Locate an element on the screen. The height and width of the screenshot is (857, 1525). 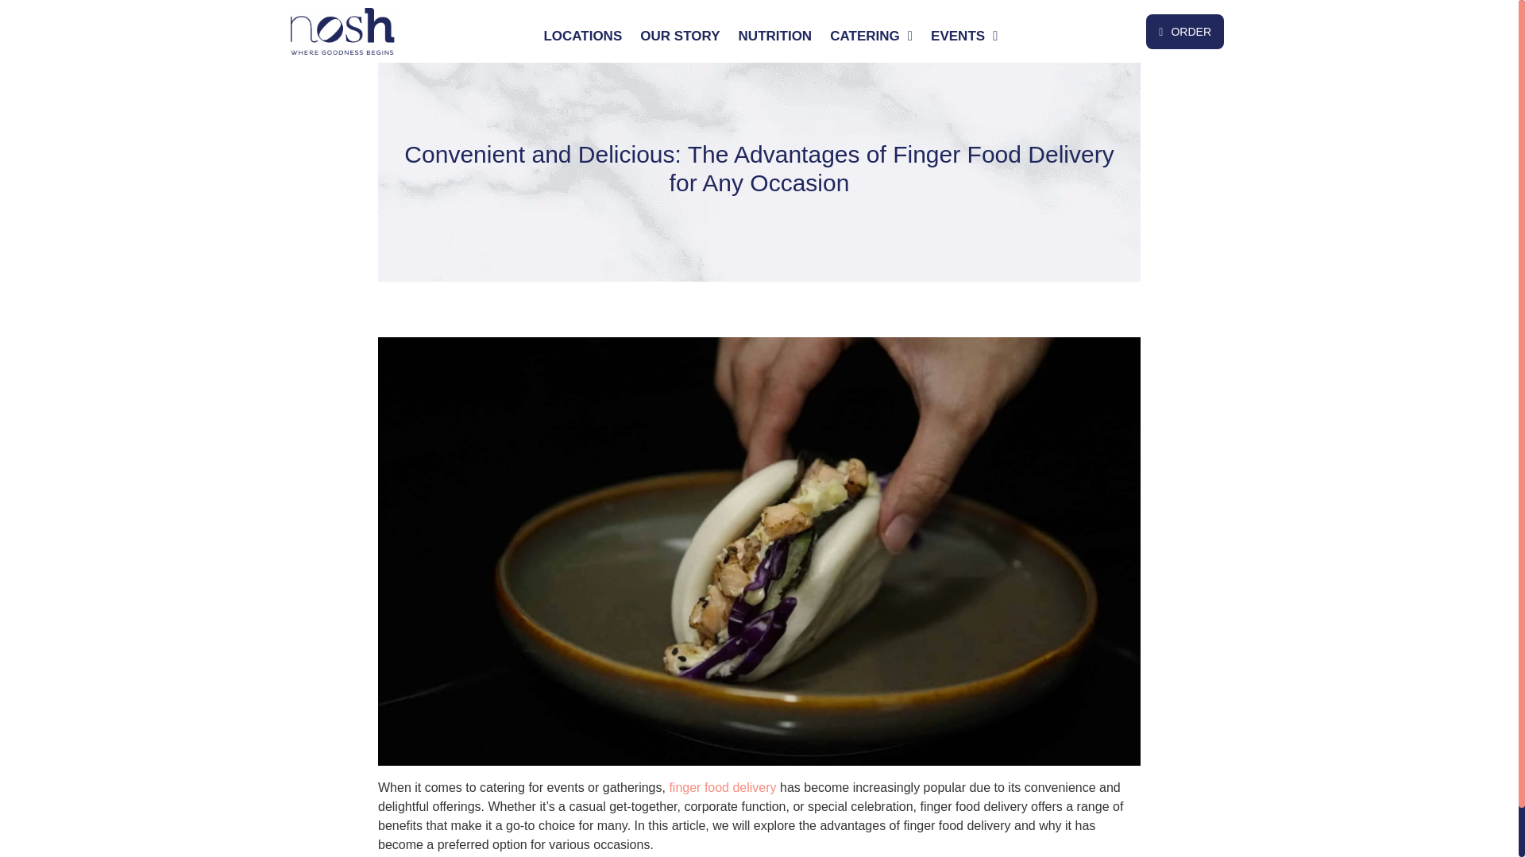
LOCATIONS is located at coordinates (582, 37).